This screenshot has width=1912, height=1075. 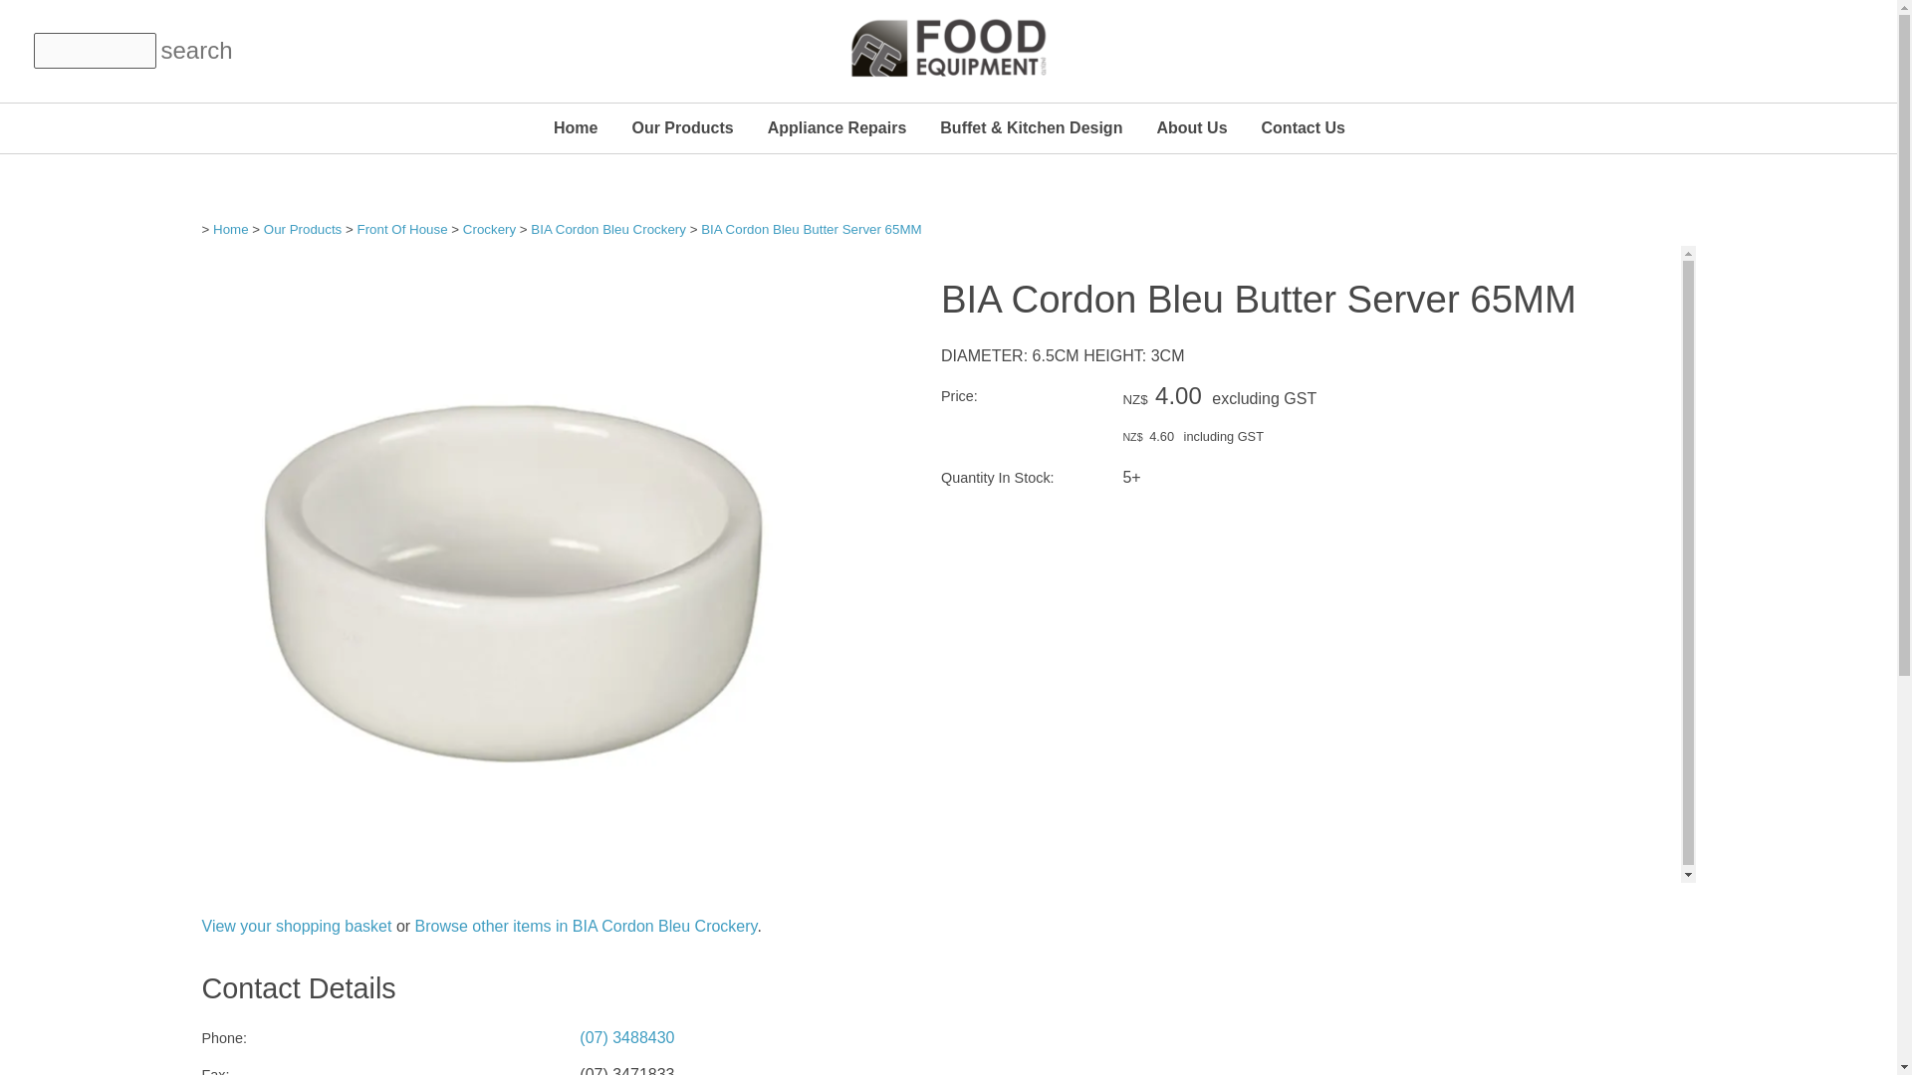 What do you see at coordinates (520, 876) in the screenshot?
I see `BIA Cordon Bleu Butter Server 65MM` at bounding box center [520, 876].